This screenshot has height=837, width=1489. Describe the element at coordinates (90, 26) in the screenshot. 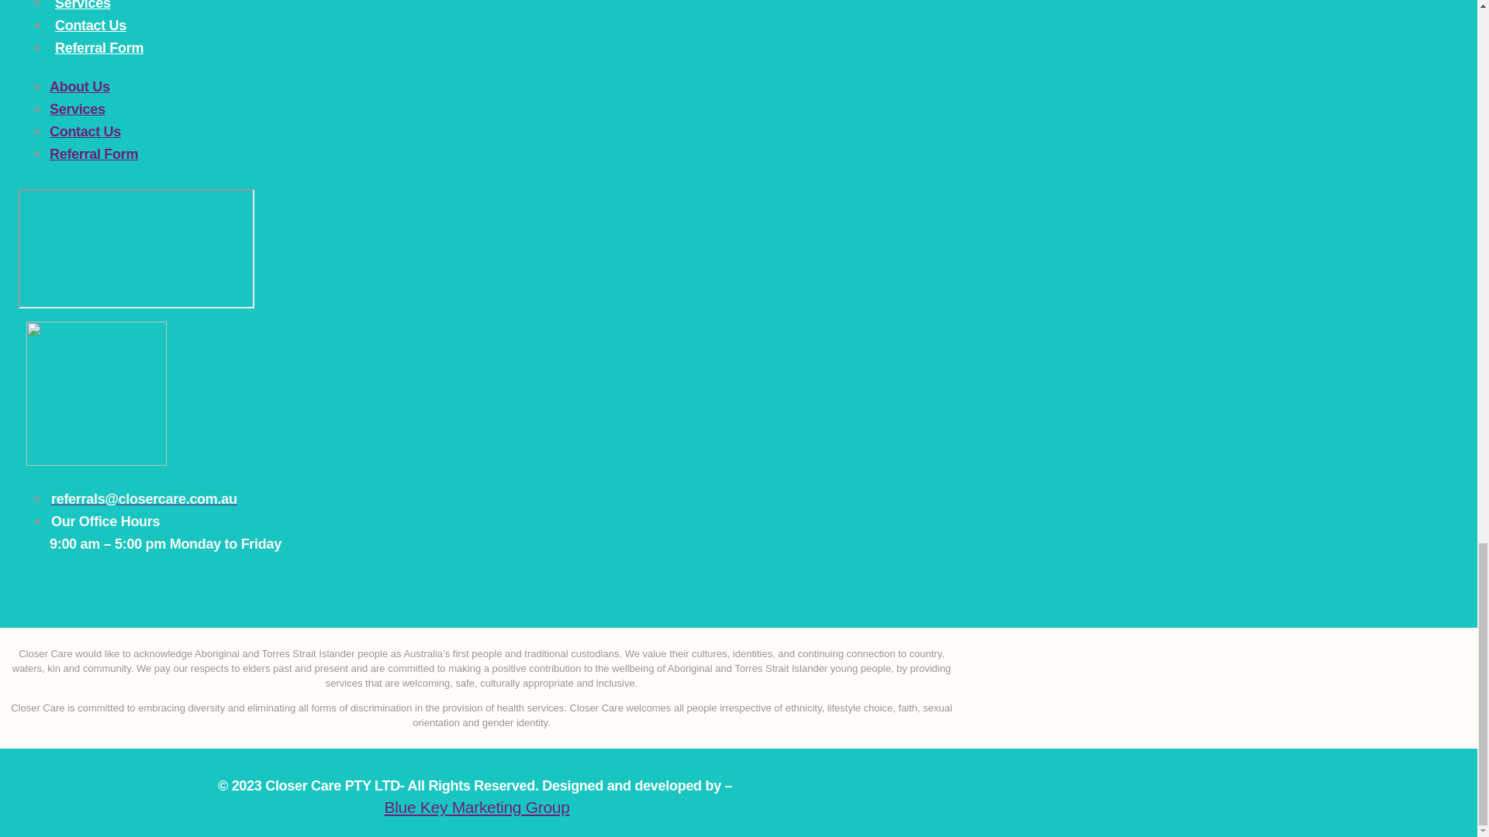

I see `Contact Us` at that location.